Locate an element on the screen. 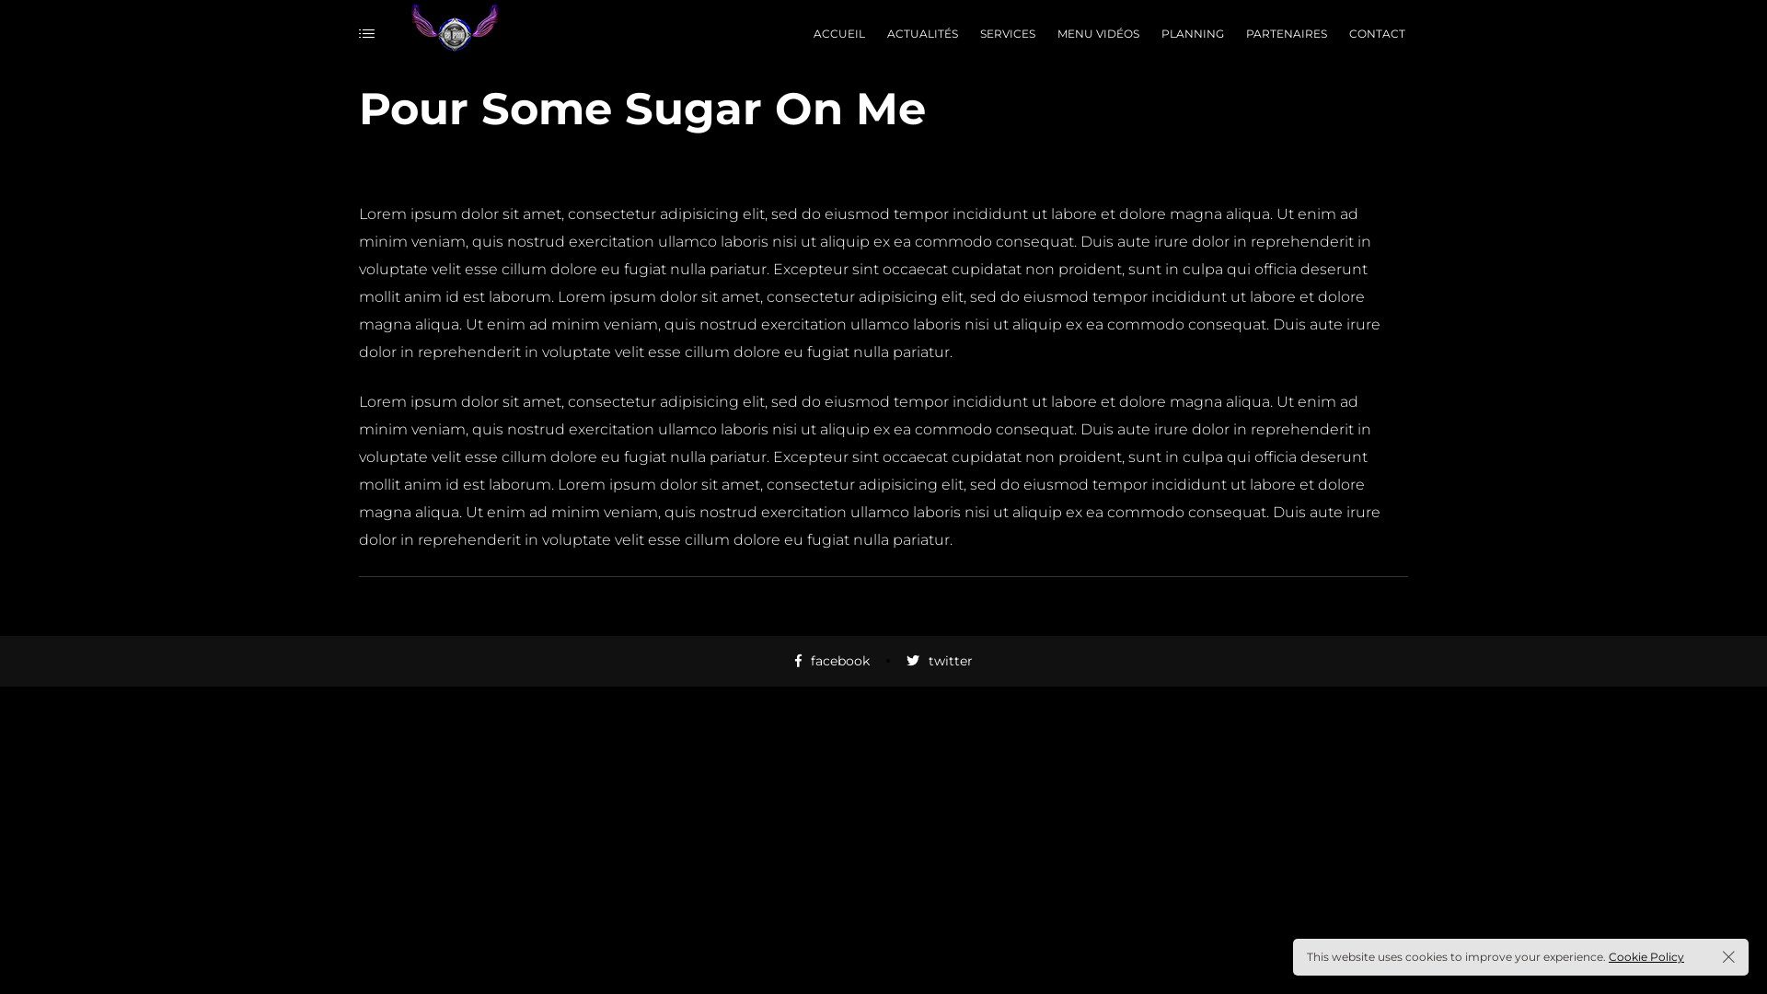 This screenshot has width=1767, height=994. Cookie Policy is located at coordinates (1646, 957).